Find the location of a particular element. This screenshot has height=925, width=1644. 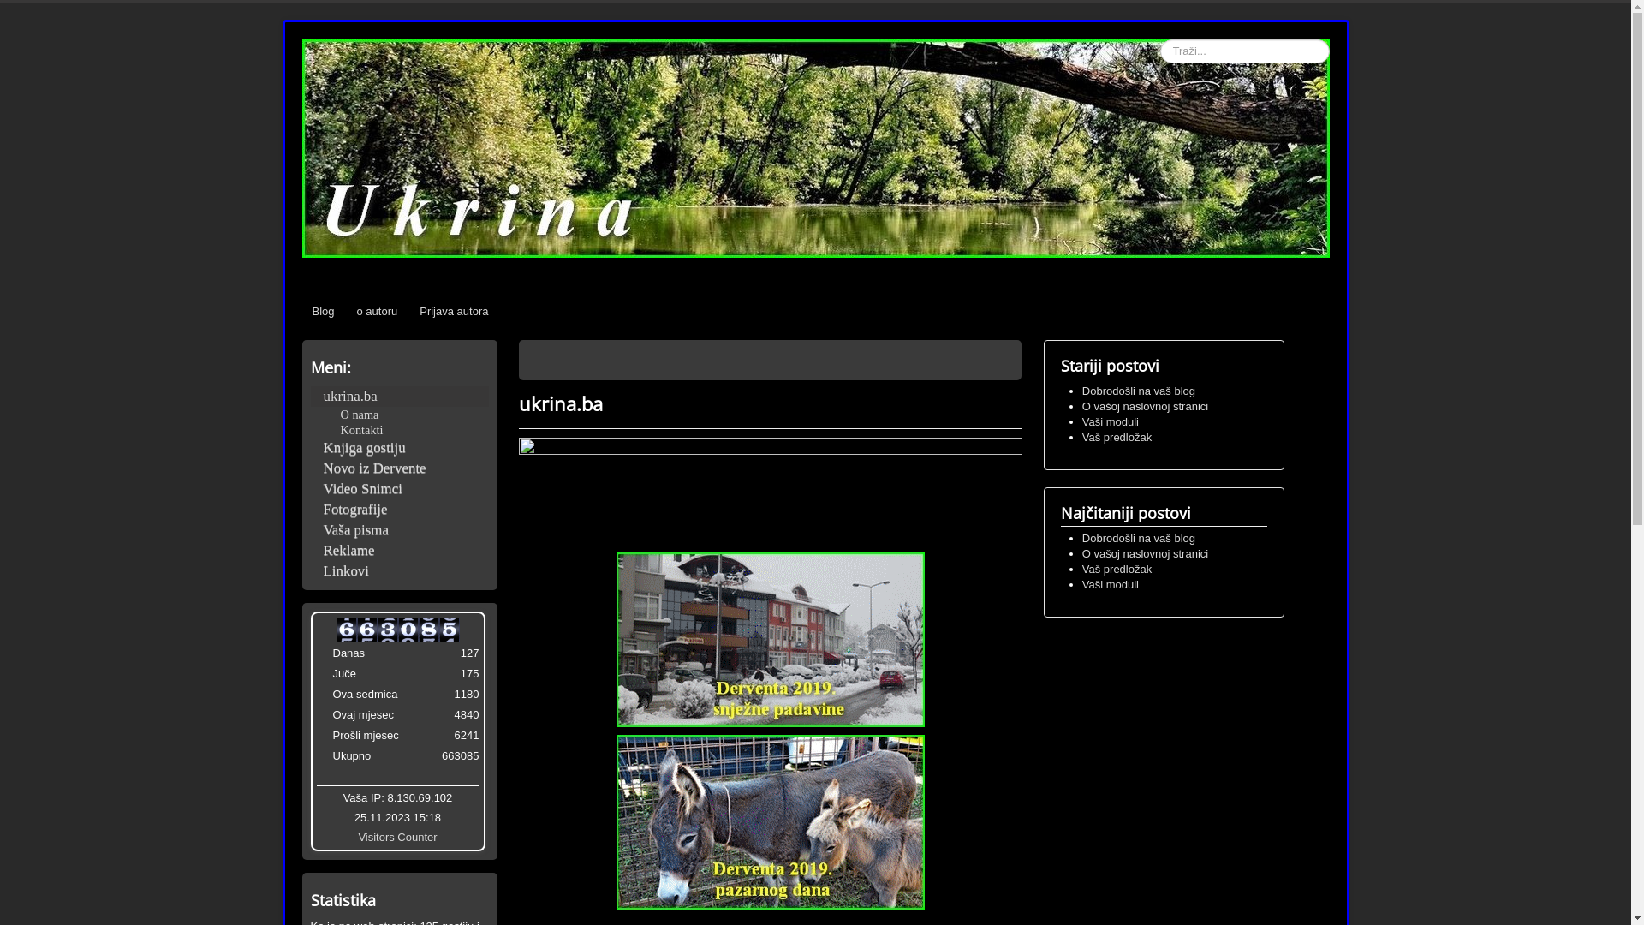

Reklame is located at coordinates (399, 551).